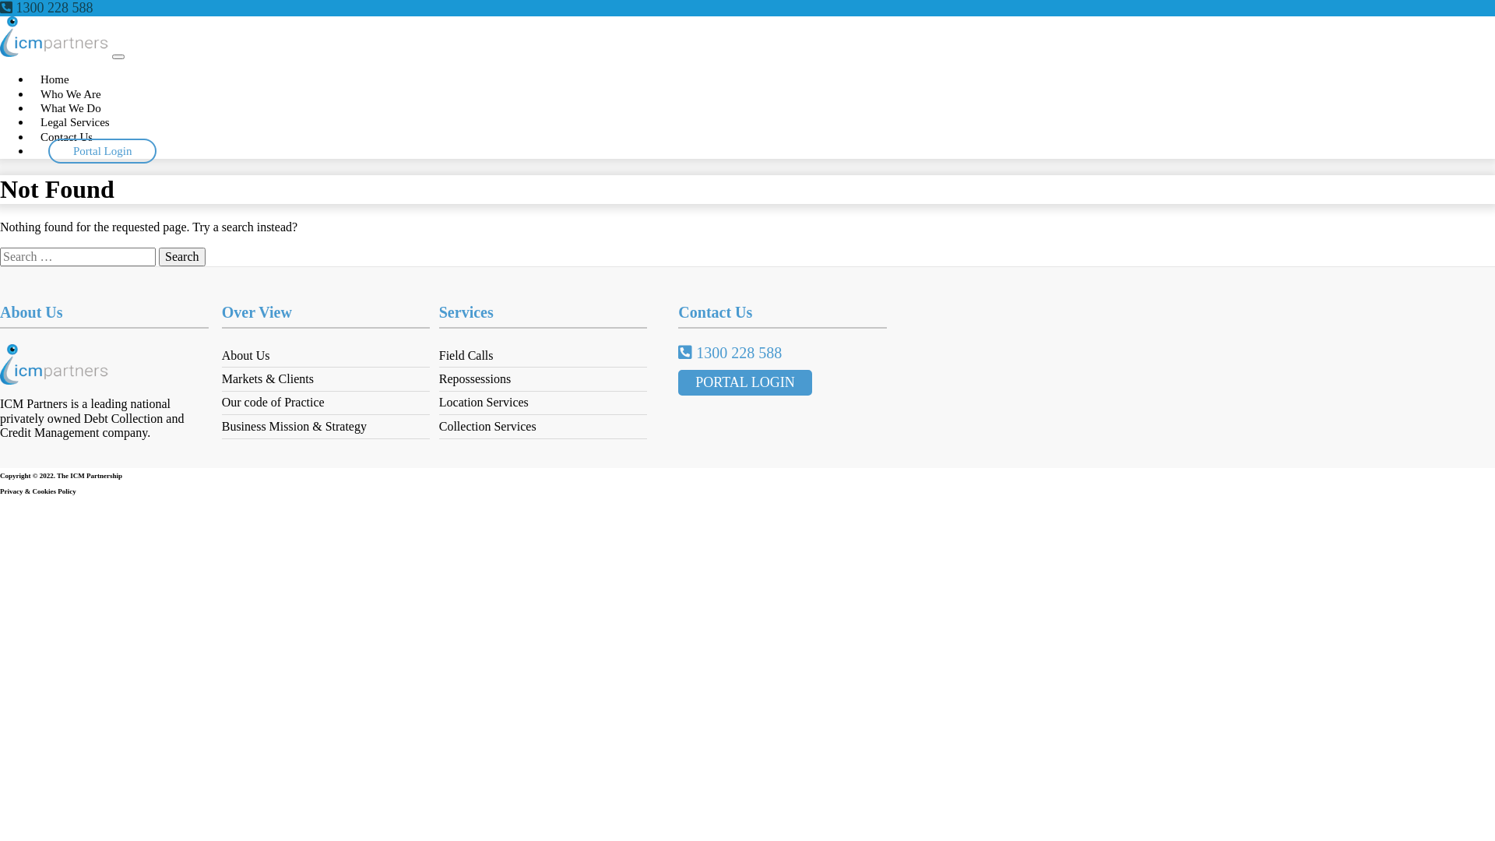  What do you see at coordinates (466, 355) in the screenshot?
I see `Field Calls` at bounding box center [466, 355].